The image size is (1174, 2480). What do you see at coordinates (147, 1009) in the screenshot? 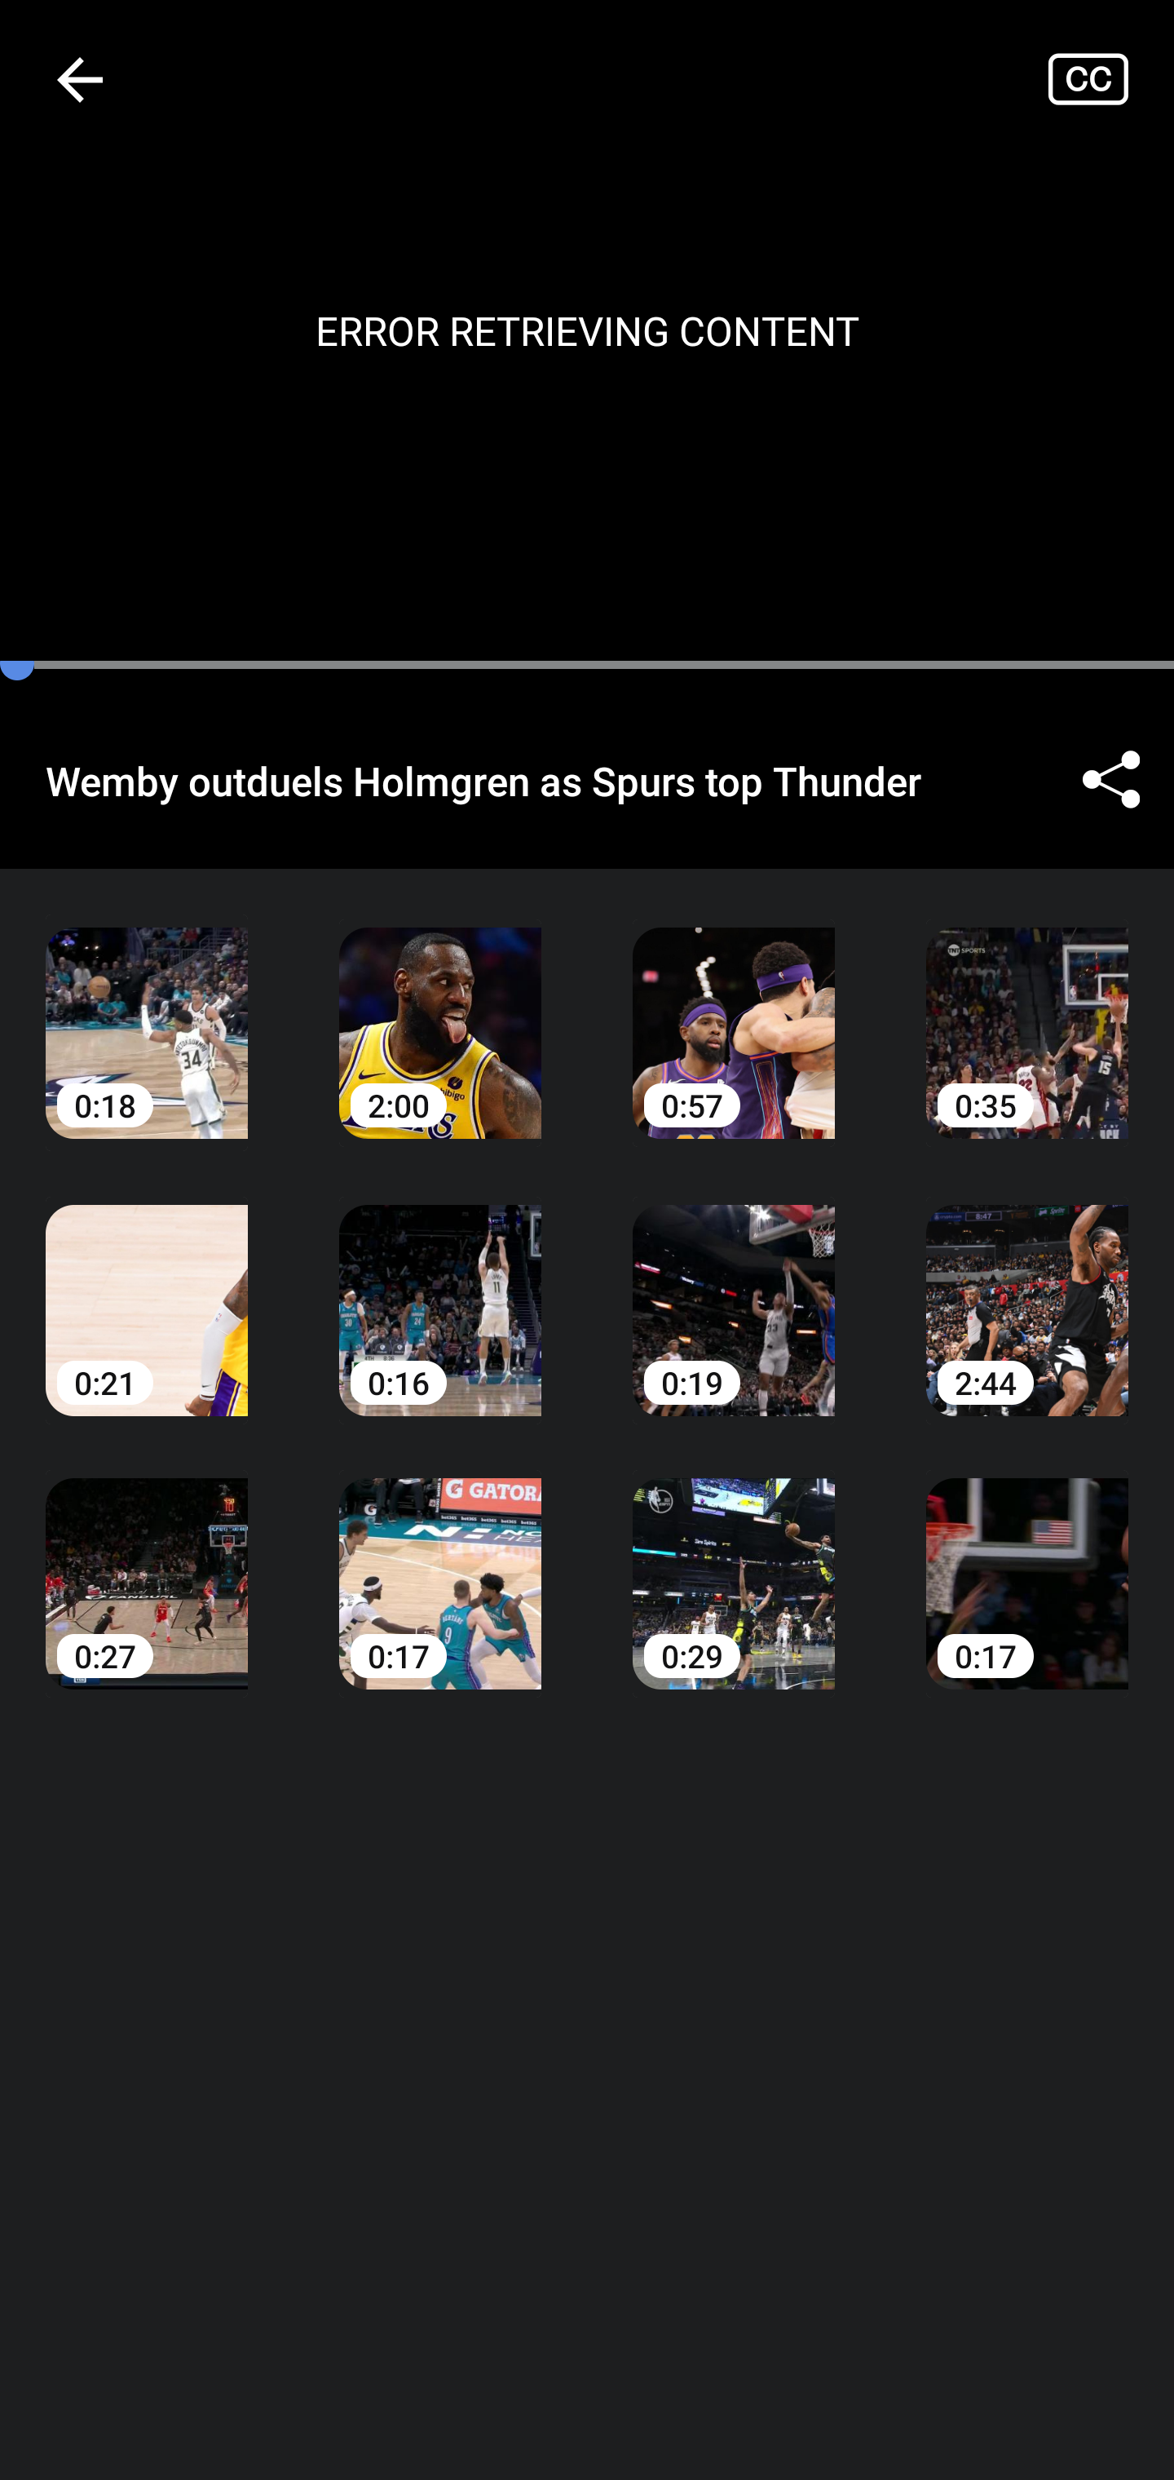
I see `0:18` at bounding box center [147, 1009].